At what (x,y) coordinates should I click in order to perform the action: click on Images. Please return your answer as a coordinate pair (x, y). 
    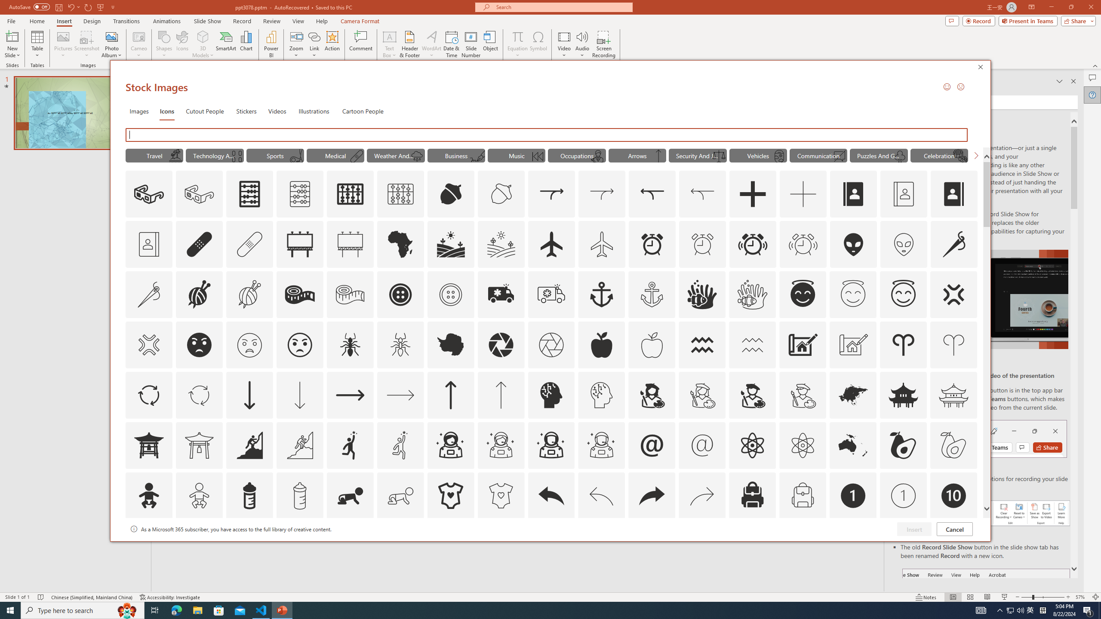
    Looking at the image, I should click on (139, 111).